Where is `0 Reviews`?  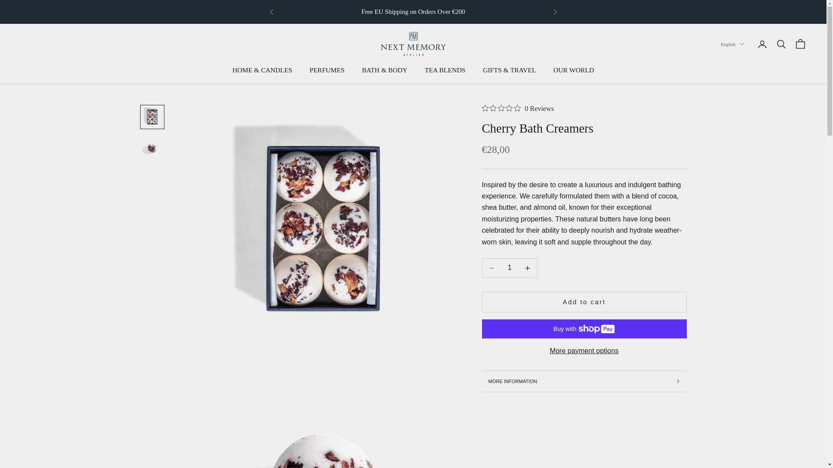
0 Reviews is located at coordinates (517, 108).